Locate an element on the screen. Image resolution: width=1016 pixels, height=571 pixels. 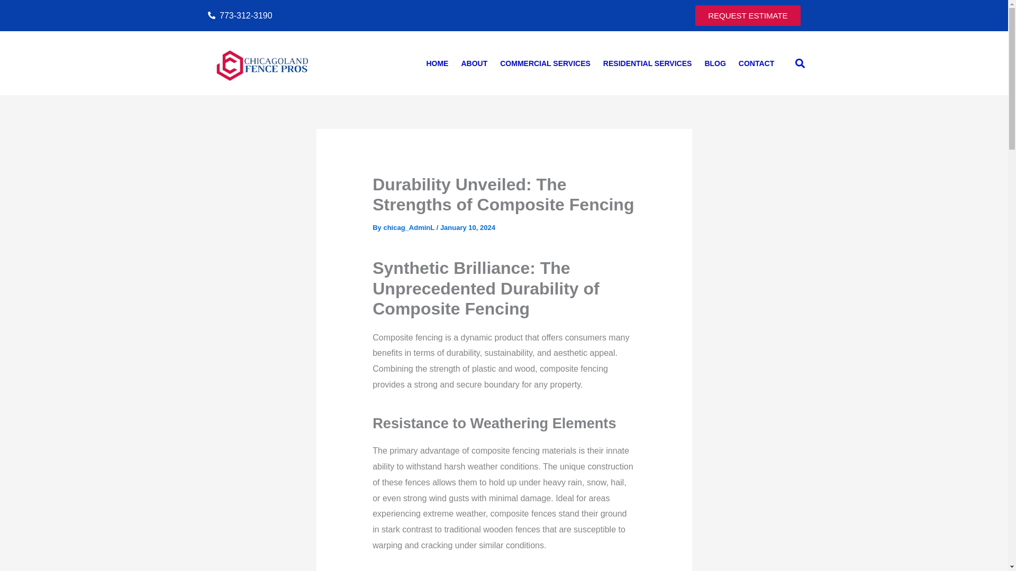
ABOUT is located at coordinates (474, 63).